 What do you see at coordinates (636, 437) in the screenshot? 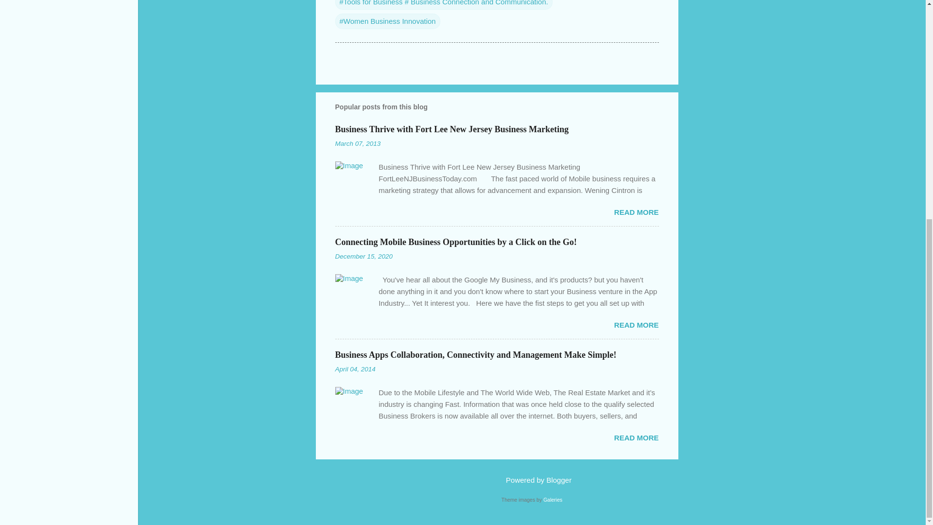
I see `READ MORE` at bounding box center [636, 437].